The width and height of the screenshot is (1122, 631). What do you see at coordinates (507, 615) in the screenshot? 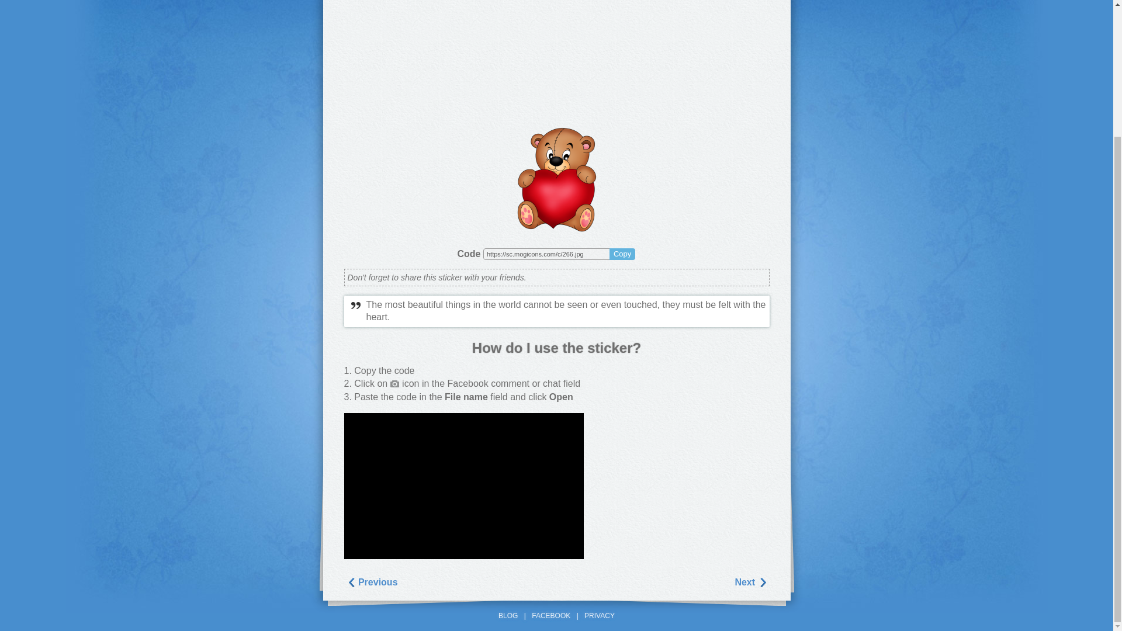
I see `BLOG` at bounding box center [507, 615].